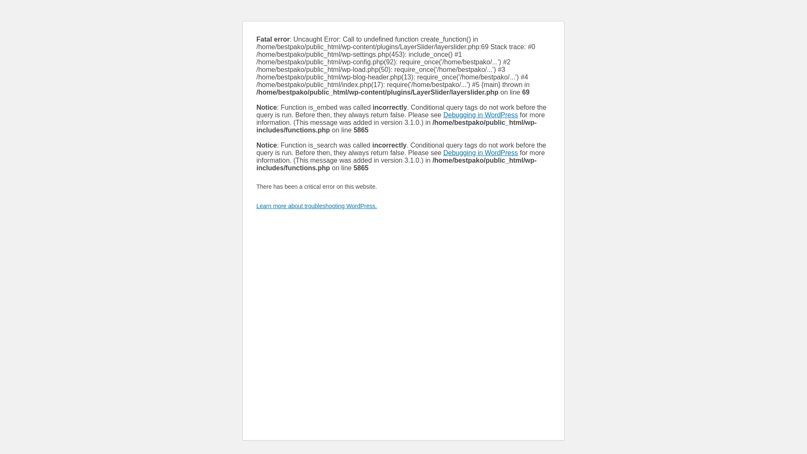  I want to click on Debugging in WordPress, so click(480, 153).